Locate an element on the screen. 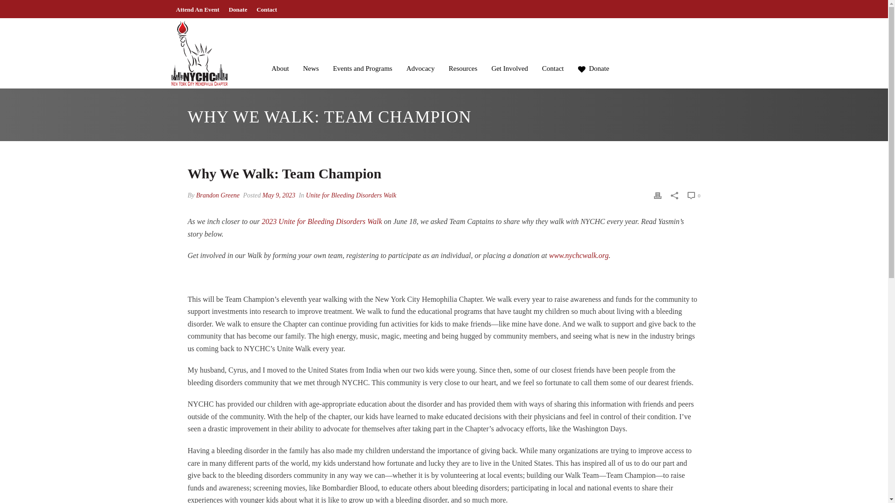 This screenshot has width=895, height=503. Get Involved is located at coordinates (509, 49).